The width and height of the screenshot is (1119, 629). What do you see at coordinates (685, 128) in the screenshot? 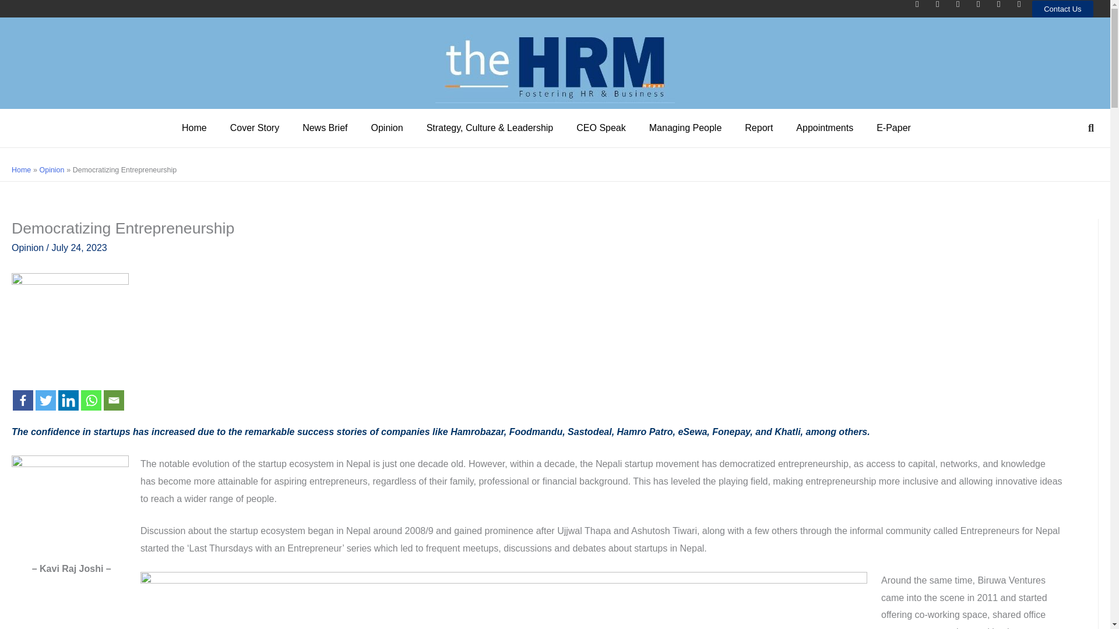
I see `Managing People` at bounding box center [685, 128].